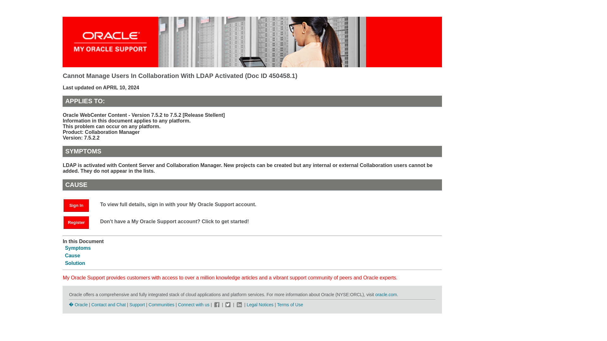 This screenshot has height=341, width=607. I want to click on Support, so click(137, 304).